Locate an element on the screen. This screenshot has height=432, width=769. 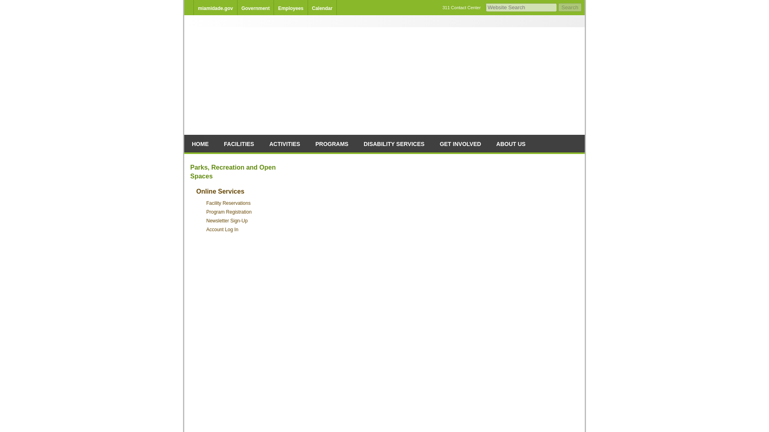
Website Search is located at coordinates (521, 7).